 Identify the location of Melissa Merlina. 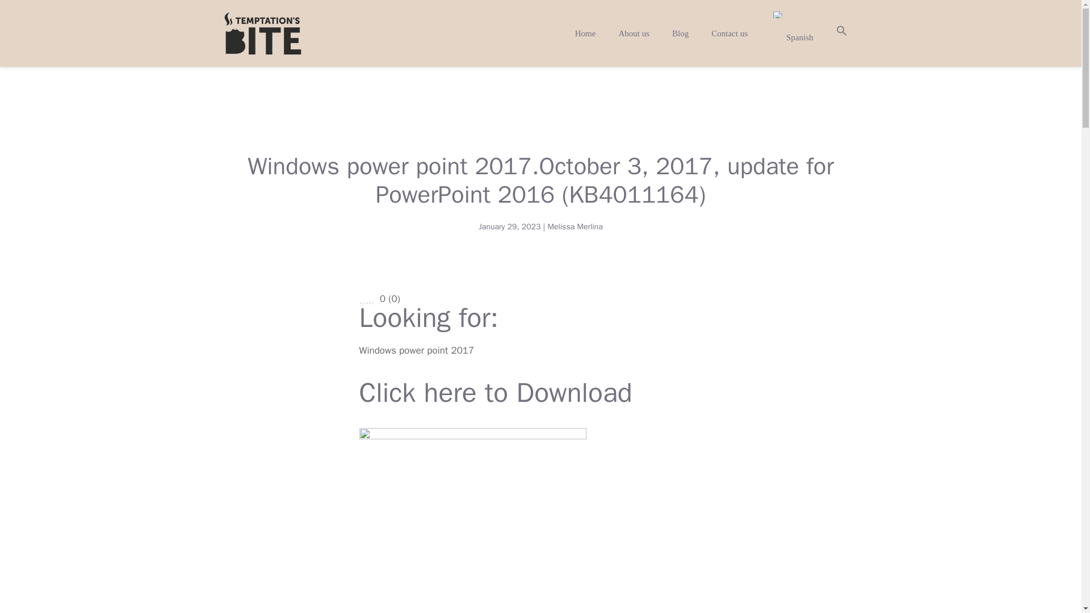
(575, 226).